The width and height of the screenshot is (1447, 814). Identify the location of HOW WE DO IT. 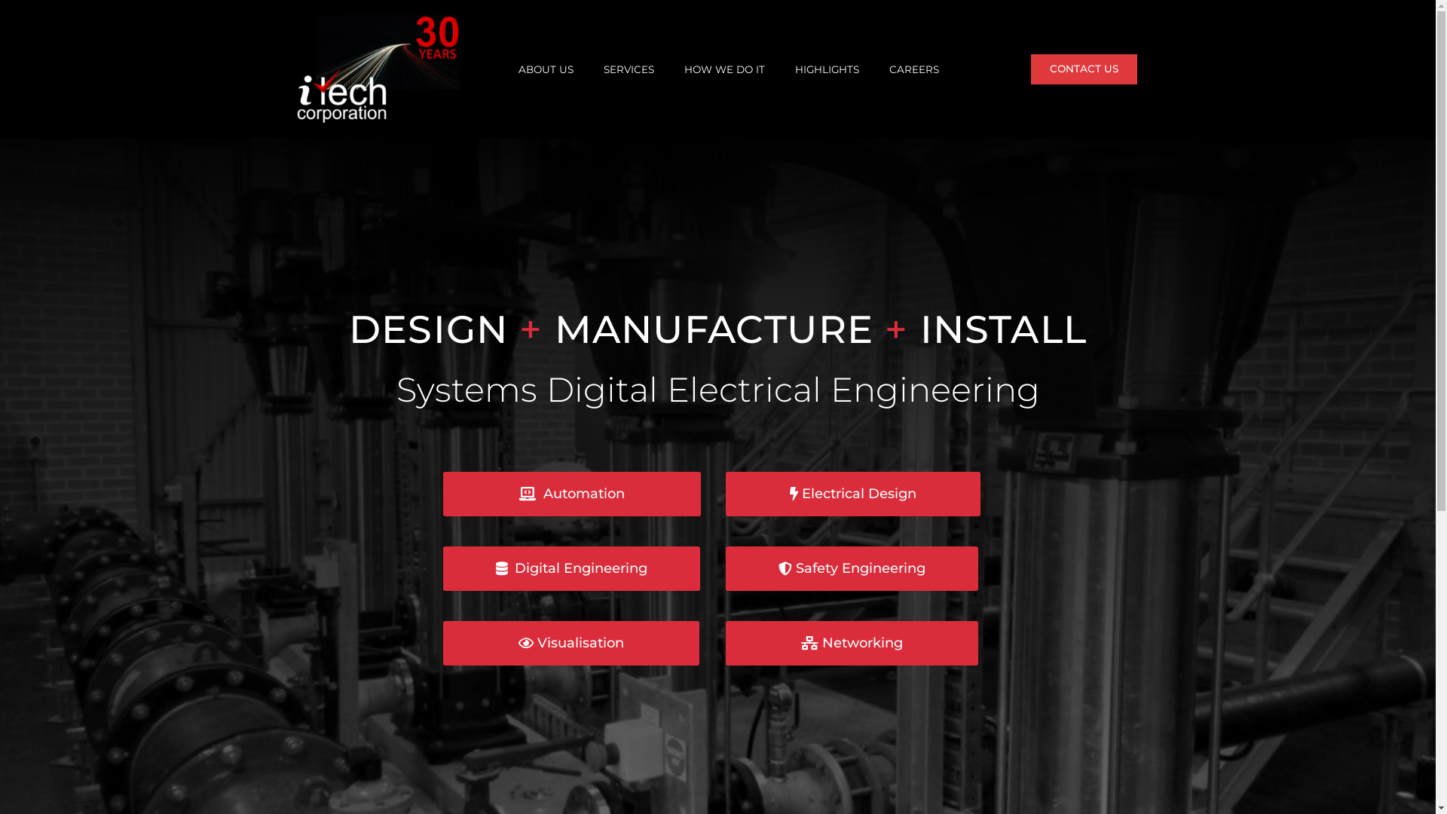
(725, 69).